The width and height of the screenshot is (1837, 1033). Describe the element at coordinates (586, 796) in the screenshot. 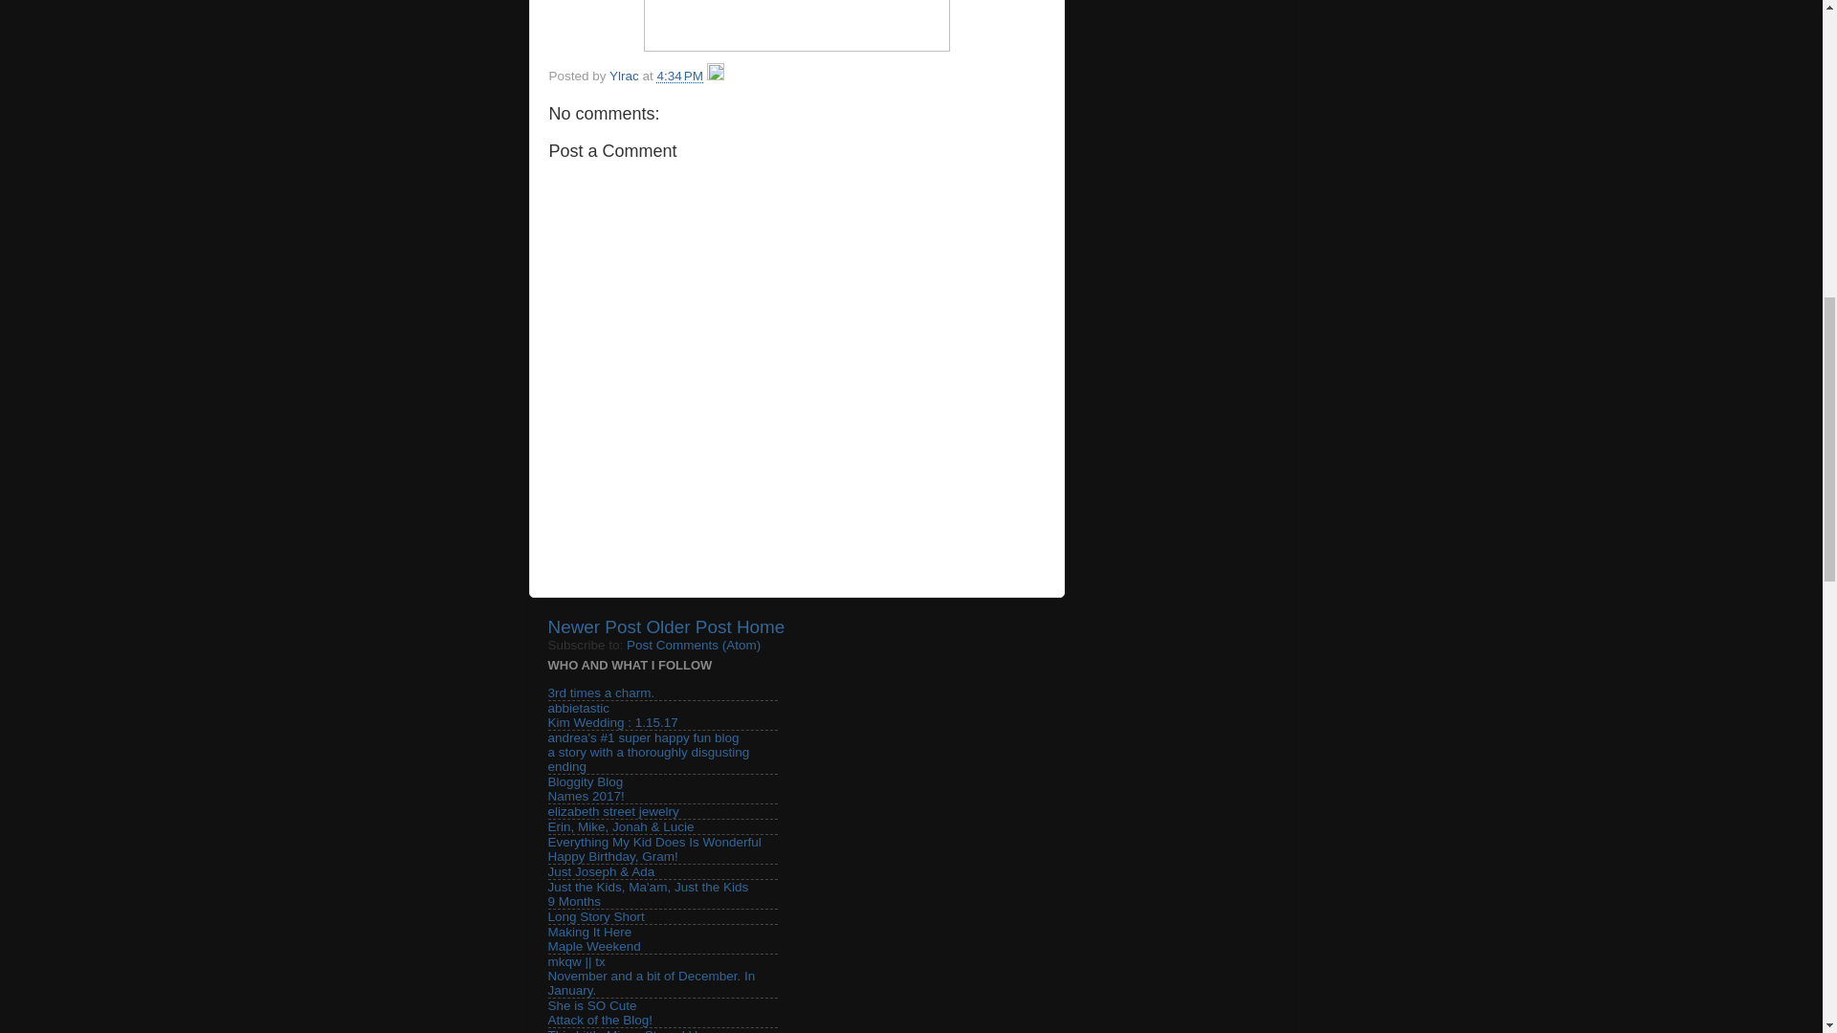

I see `Names 2017!` at that location.